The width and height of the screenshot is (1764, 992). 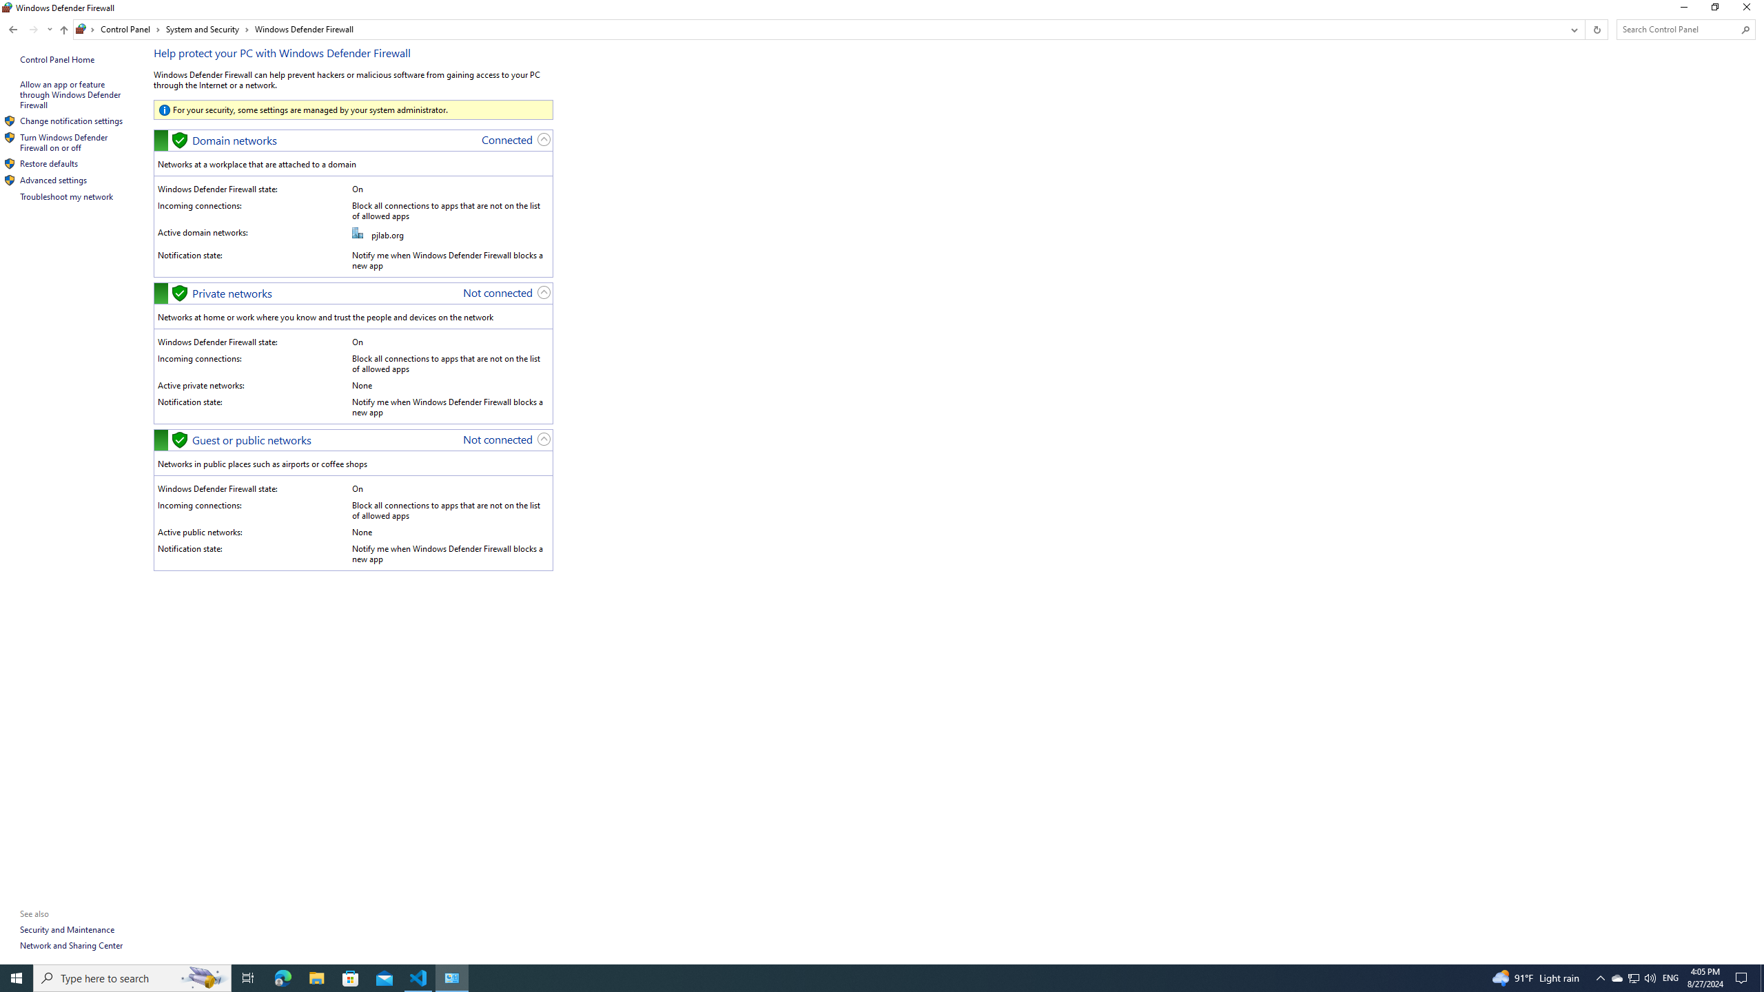 What do you see at coordinates (72, 945) in the screenshot?
I see `Network and Sharing Center` at bounding box center [72, 945].